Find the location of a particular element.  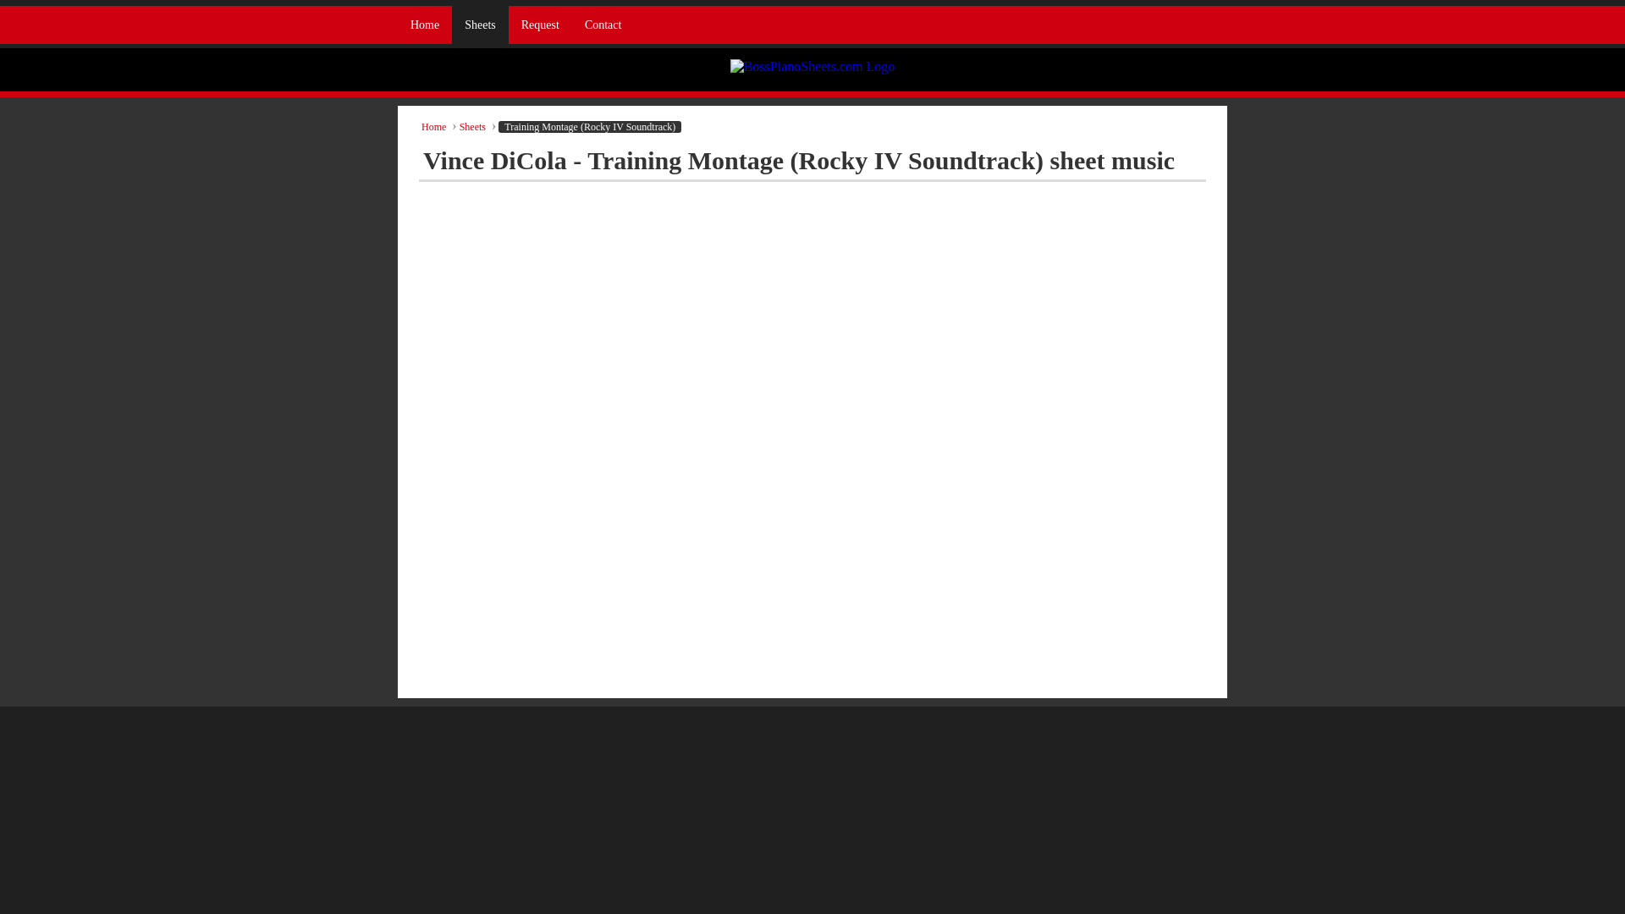

Request is located at coordinates (540, 24).